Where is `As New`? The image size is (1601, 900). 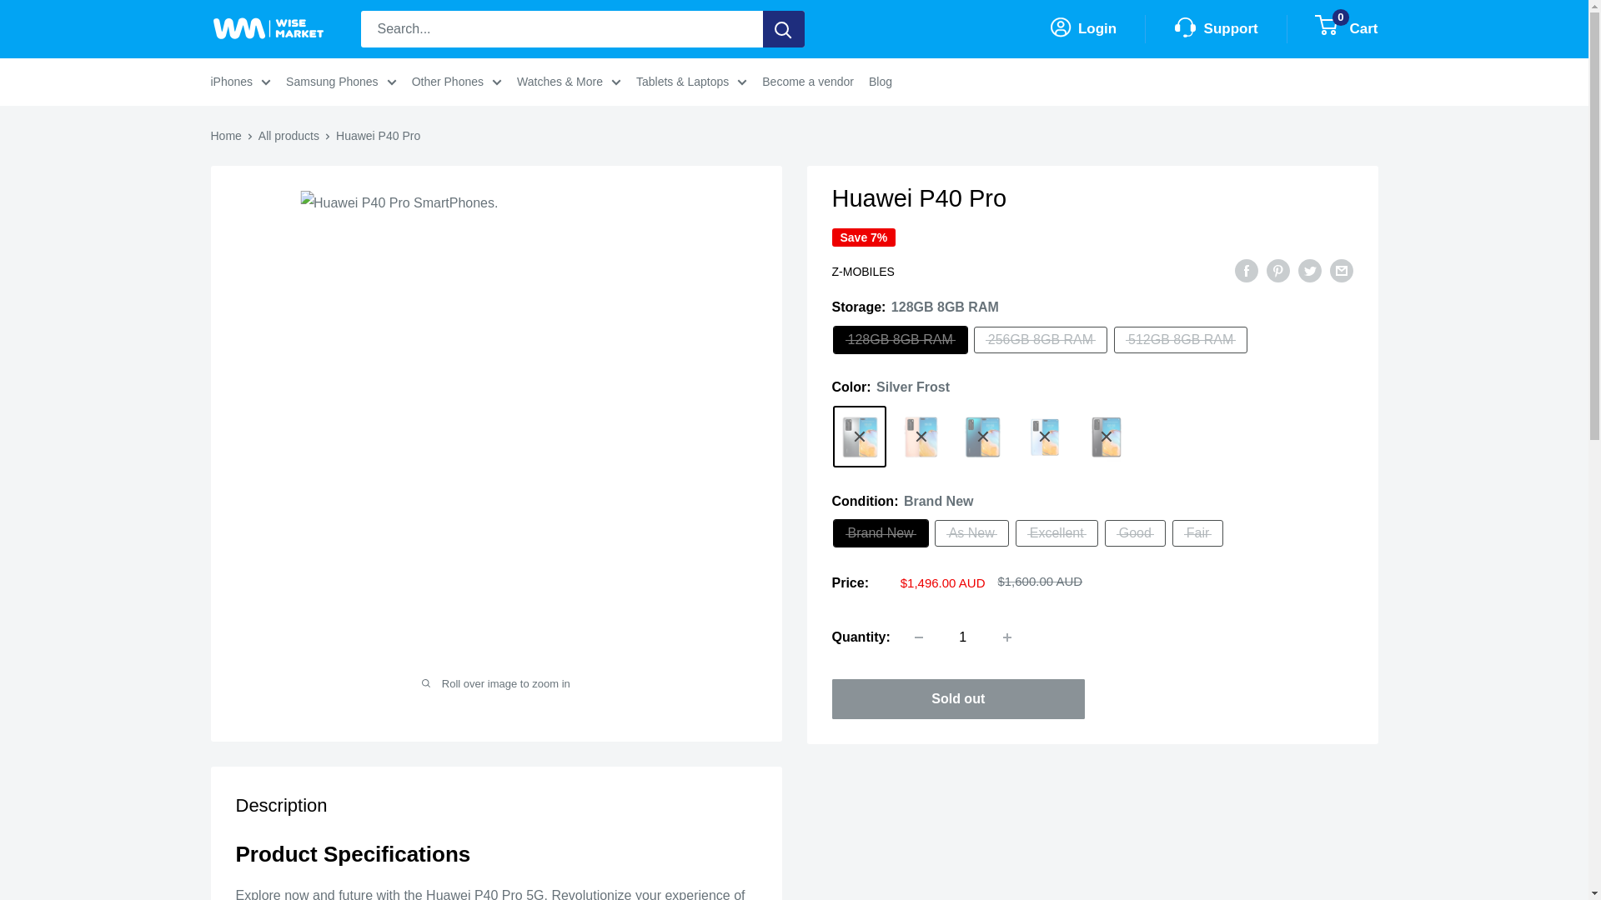 As New is located at coordinates (971, 533).